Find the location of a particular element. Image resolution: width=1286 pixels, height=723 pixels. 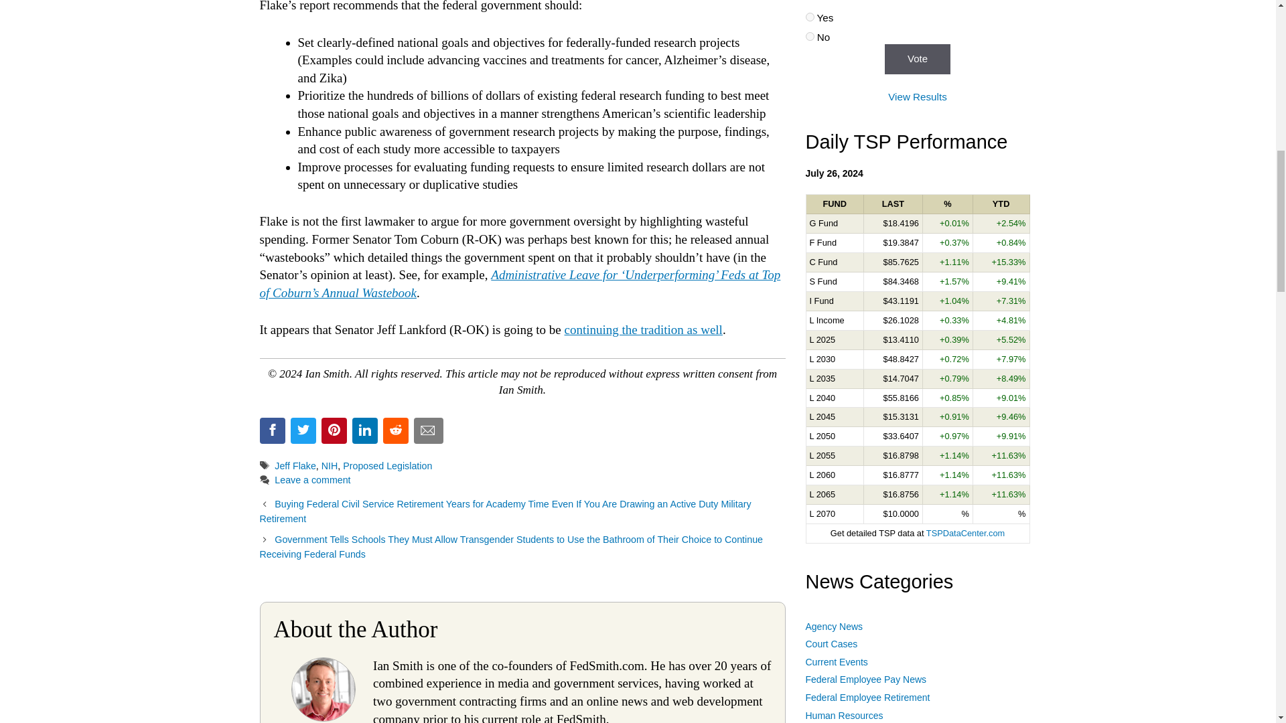

continuing the tradition as well is located at coordinates (643, 329).